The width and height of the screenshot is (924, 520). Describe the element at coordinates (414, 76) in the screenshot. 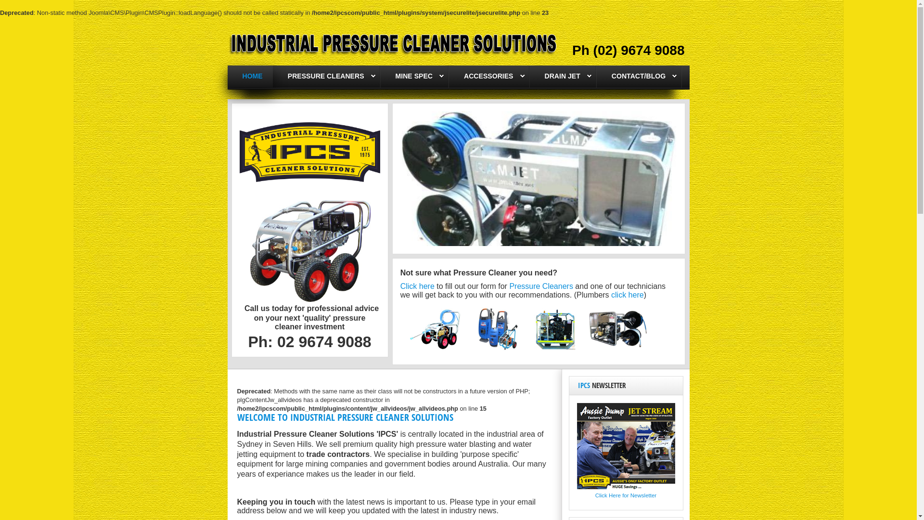

I see `MINE SPEC` at that location.